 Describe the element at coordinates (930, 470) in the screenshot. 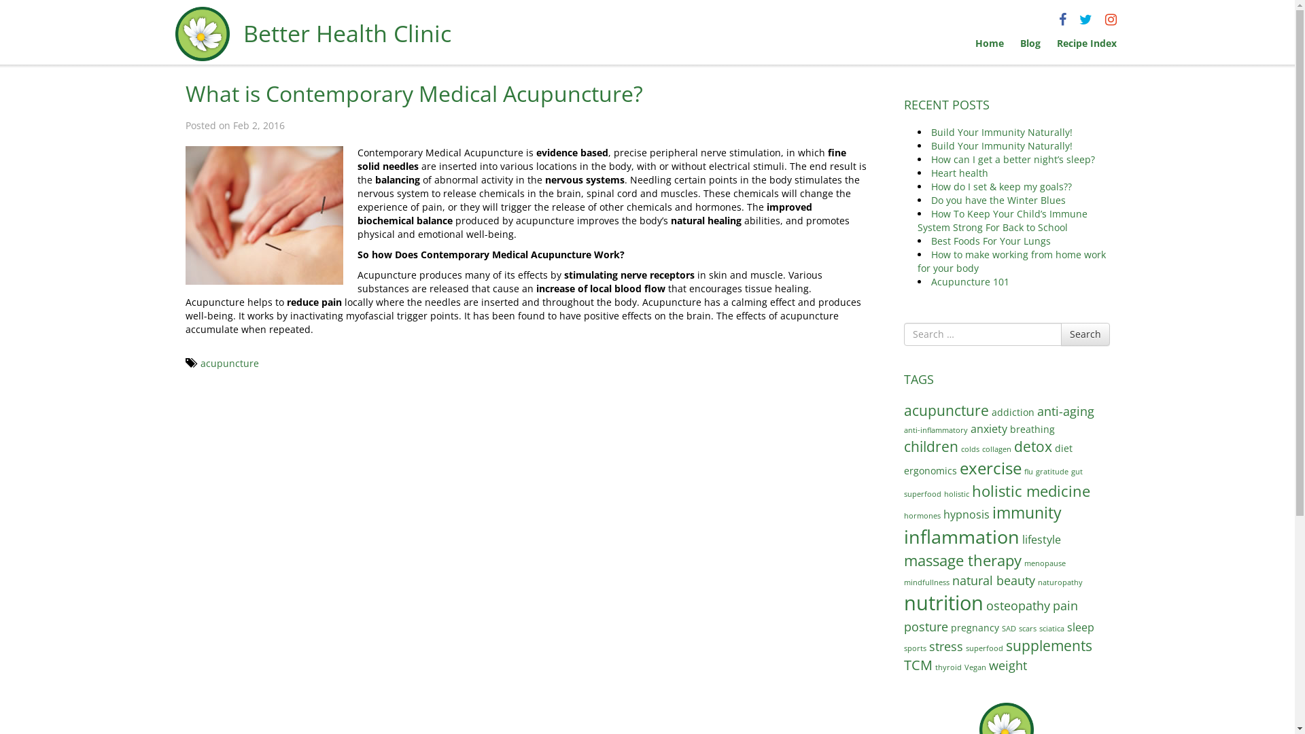

I see `ergonomics` at that location.